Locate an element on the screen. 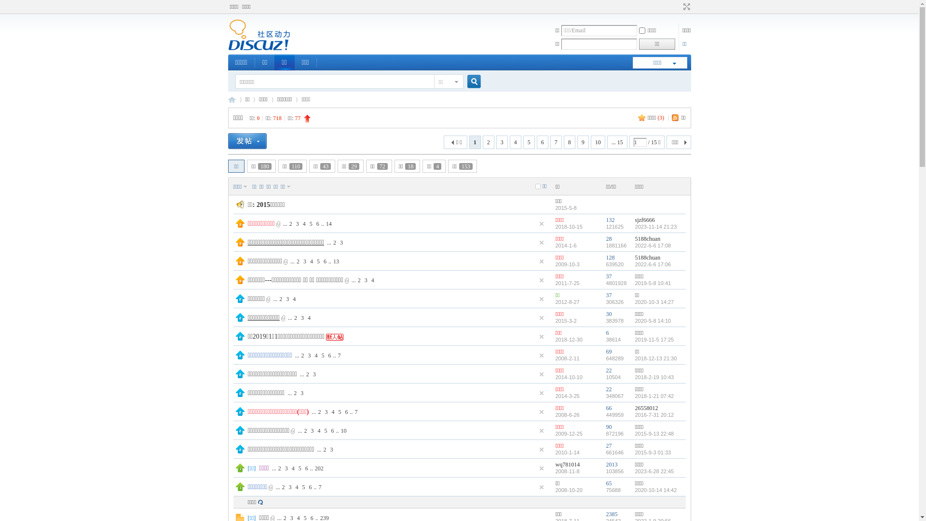 This screenshot has height=521, width=926. 7 is located at coordinates (340, 356).